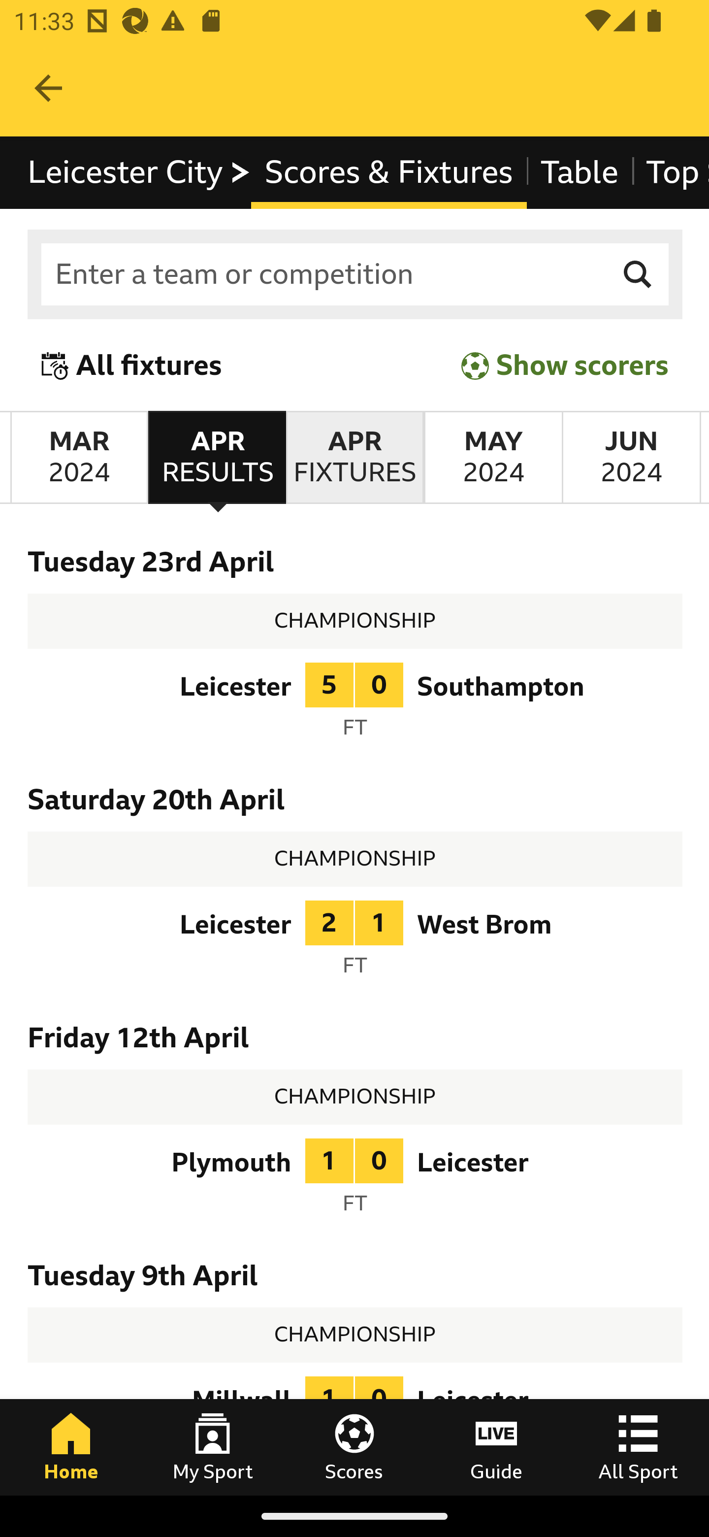 Image resolution: width=709 pixels, height=1537 pixels. Describe the element at coordinates (580, 172) in the screenshot. I see `Table` at that location.